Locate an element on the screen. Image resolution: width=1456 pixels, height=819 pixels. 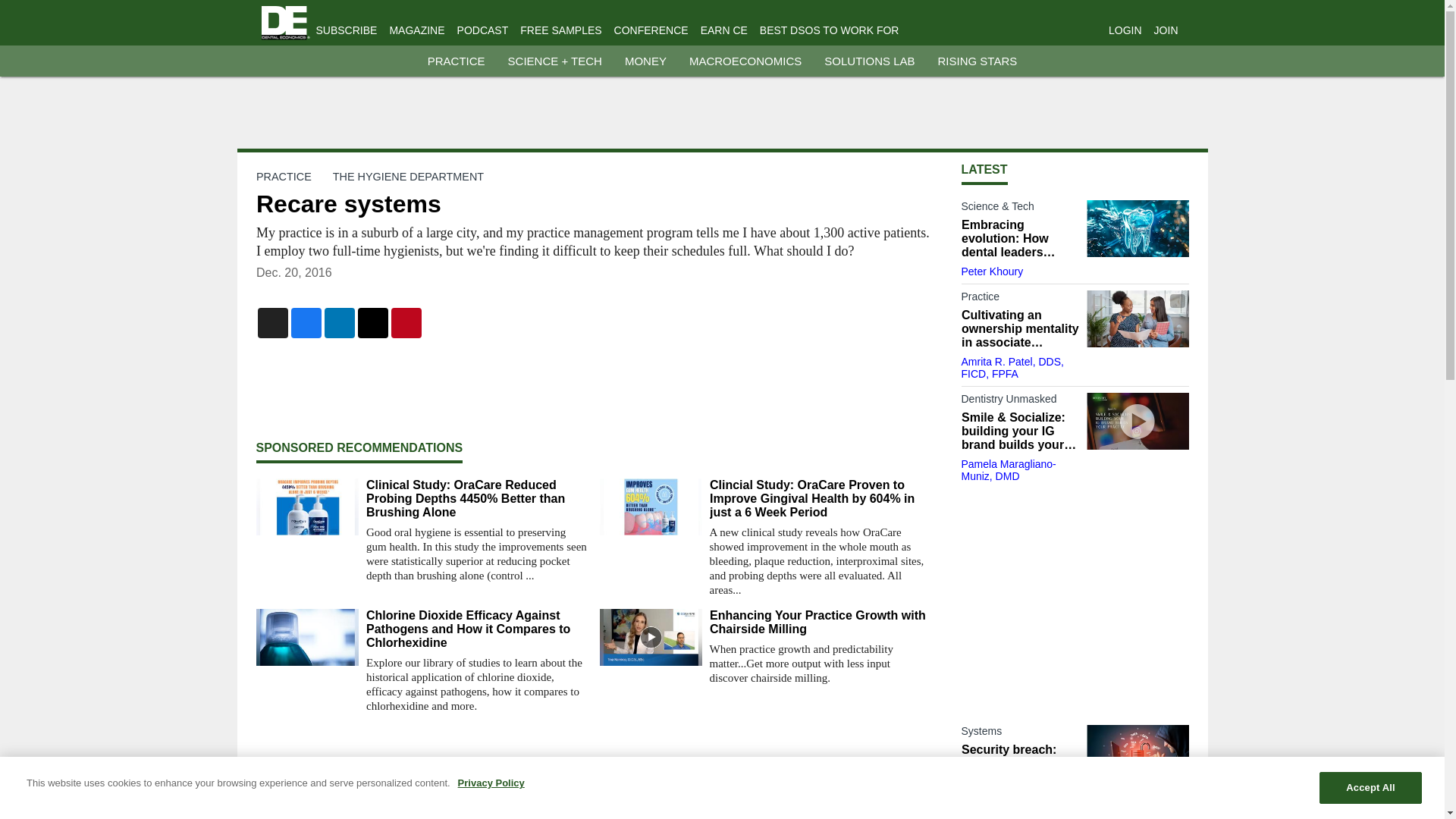
MACROECONOMICS is located at coordinates (745, 61).